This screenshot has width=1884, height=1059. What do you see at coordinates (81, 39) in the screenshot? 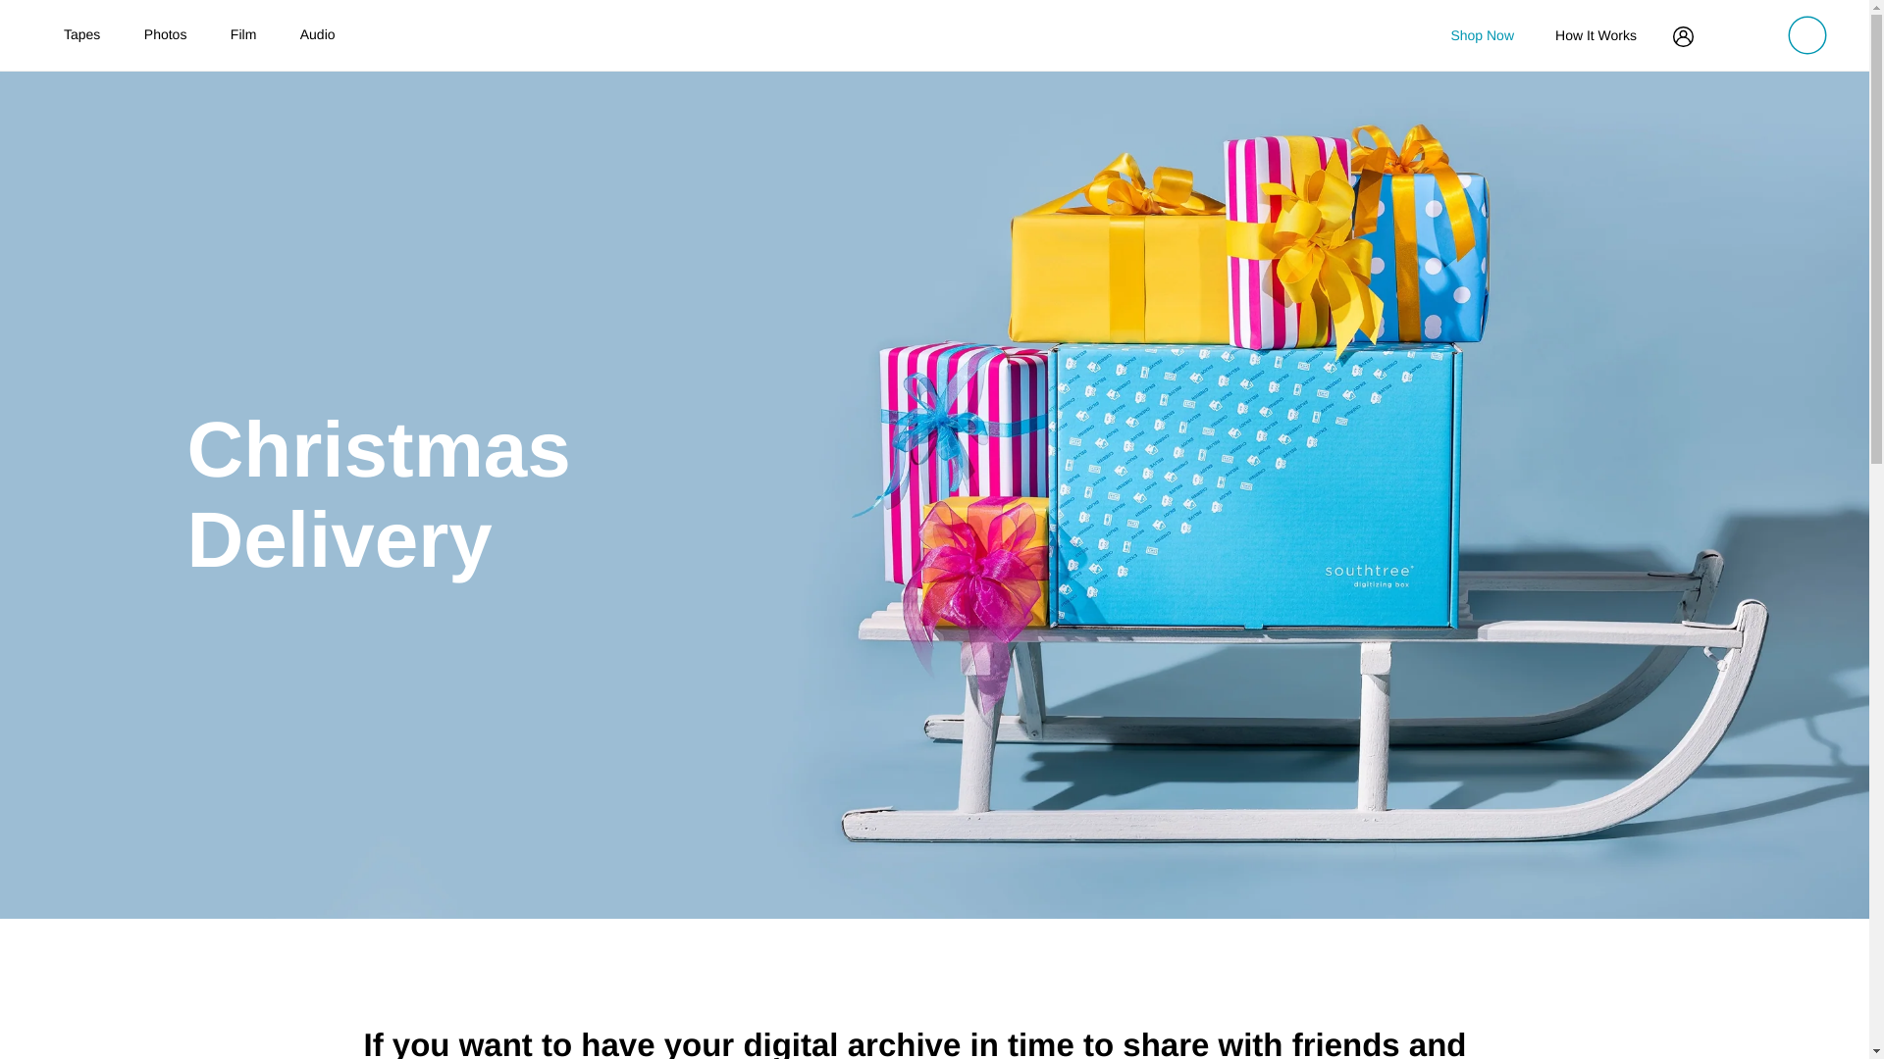
I see `Tapes` at bounding box center [81, 39].